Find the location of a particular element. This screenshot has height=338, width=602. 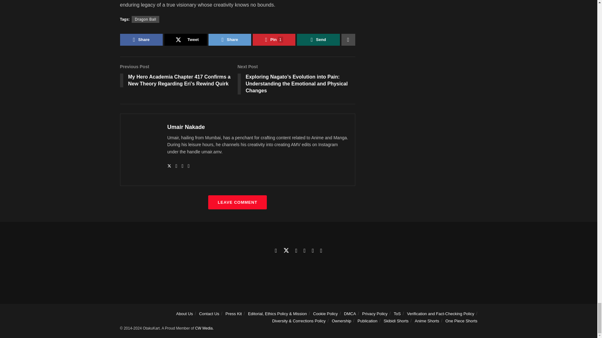

Umair Nakade is located at coordinates (186, 127).